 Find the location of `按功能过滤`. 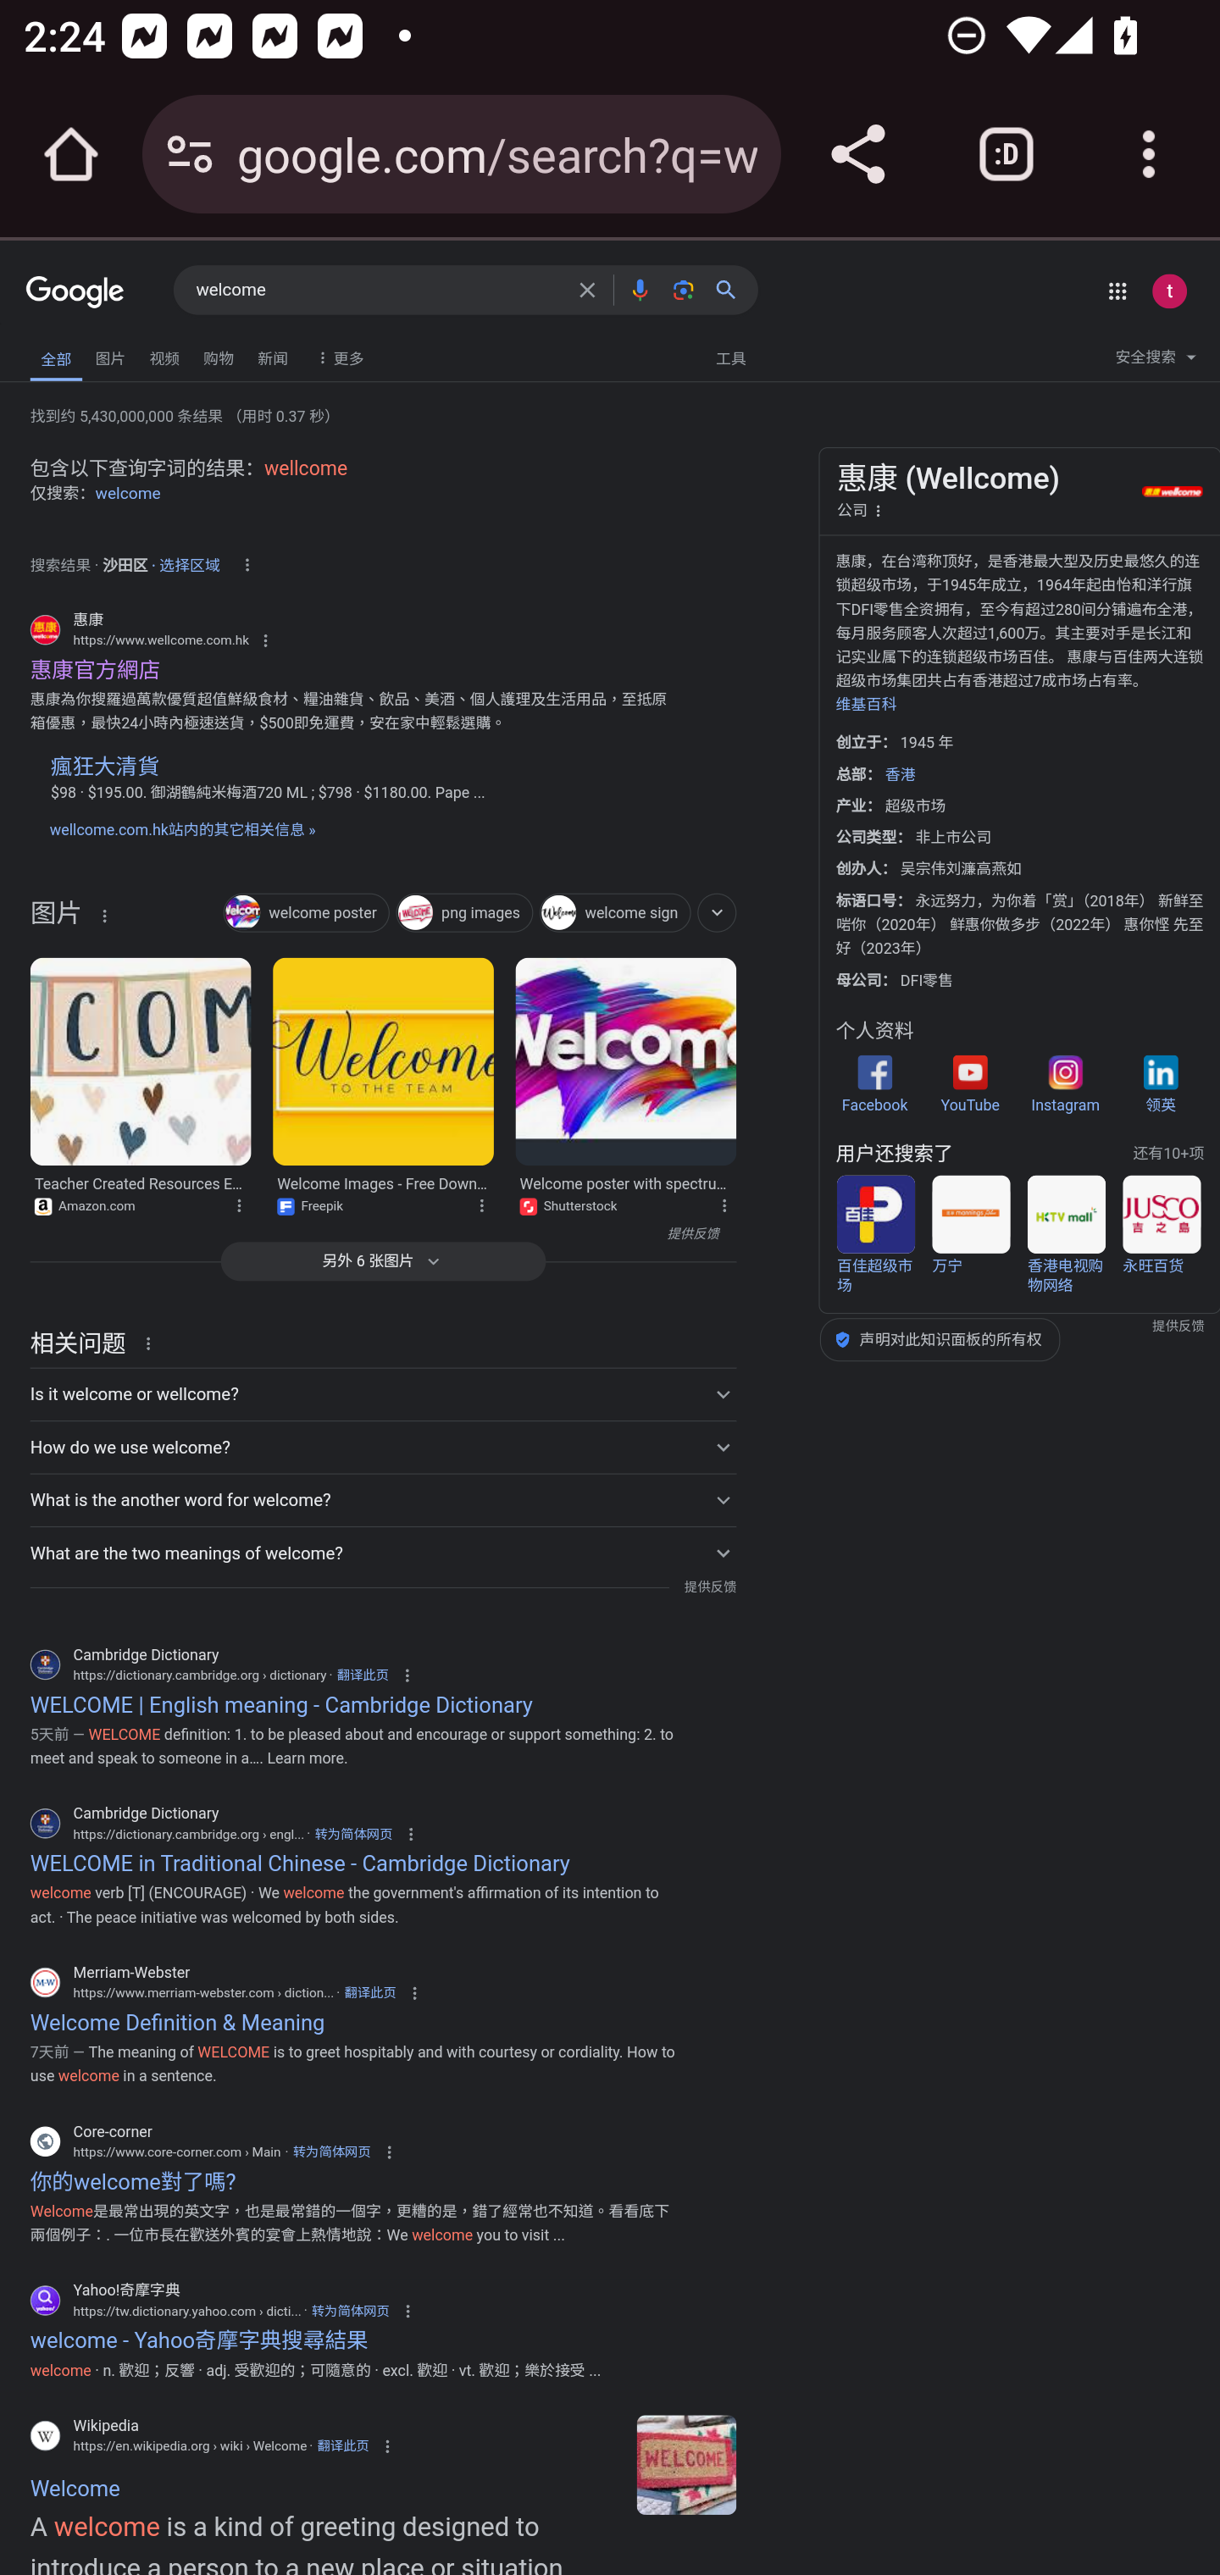

按功能过滤 is located at coordinates (717, 911).